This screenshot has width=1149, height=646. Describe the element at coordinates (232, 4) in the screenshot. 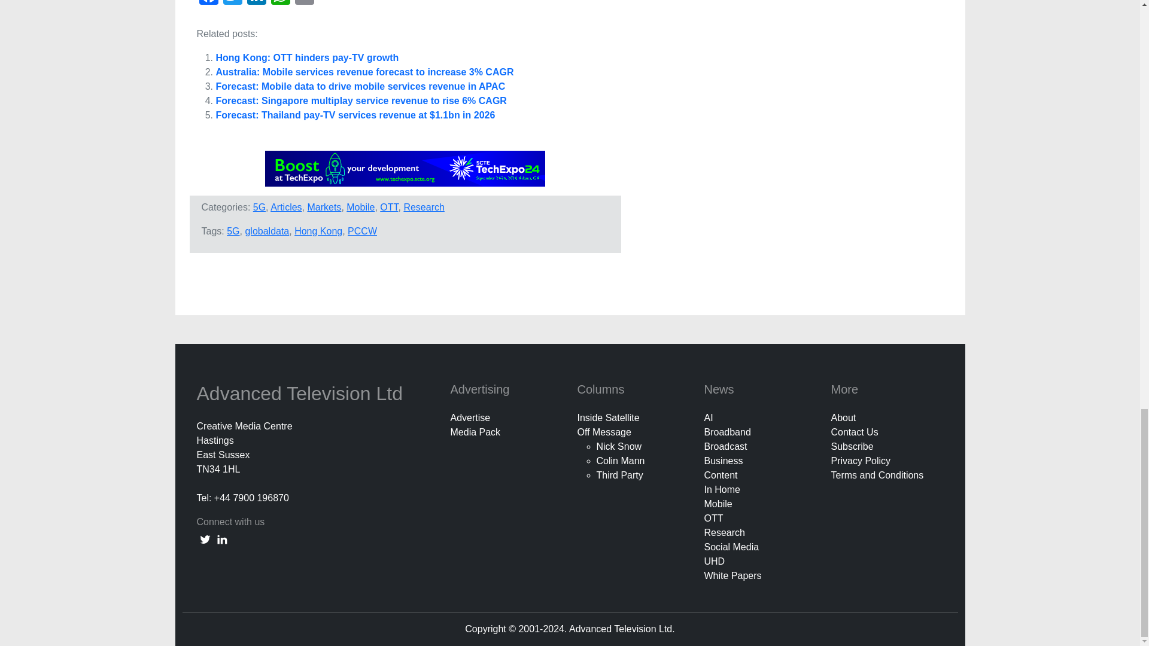

I see `Twitter` at that location.